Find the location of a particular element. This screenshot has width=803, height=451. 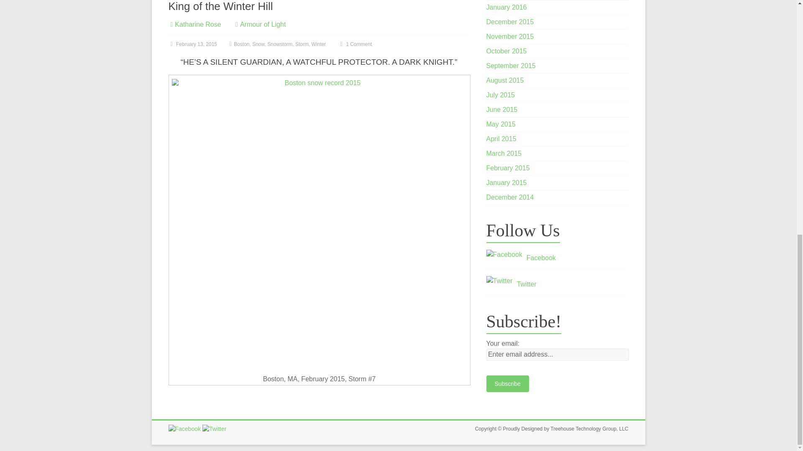

1 Comment is located at coordinates (355, 44).